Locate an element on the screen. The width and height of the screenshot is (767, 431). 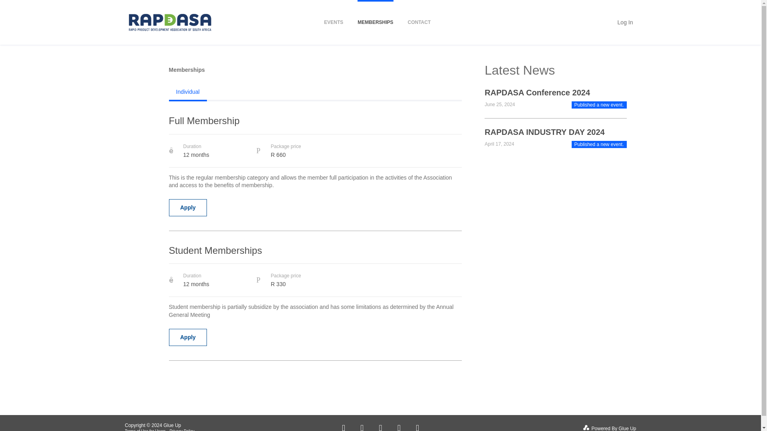
Student Memberships is located at coordinates (315, 254).